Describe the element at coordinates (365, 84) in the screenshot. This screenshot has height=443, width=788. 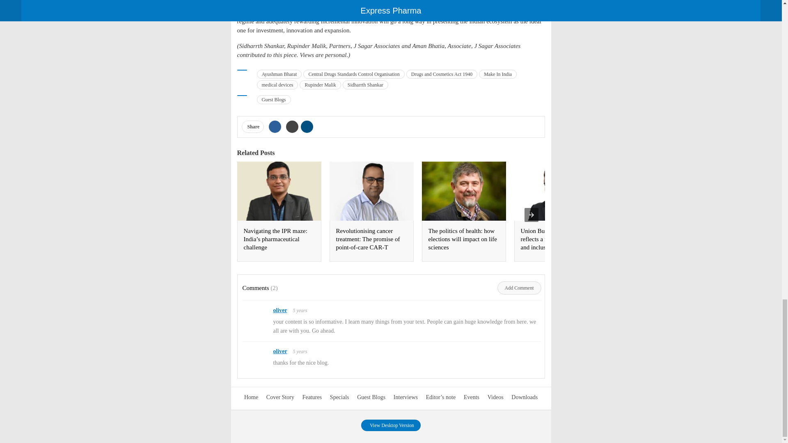
I see `Sidharrth Shankar` at that location.